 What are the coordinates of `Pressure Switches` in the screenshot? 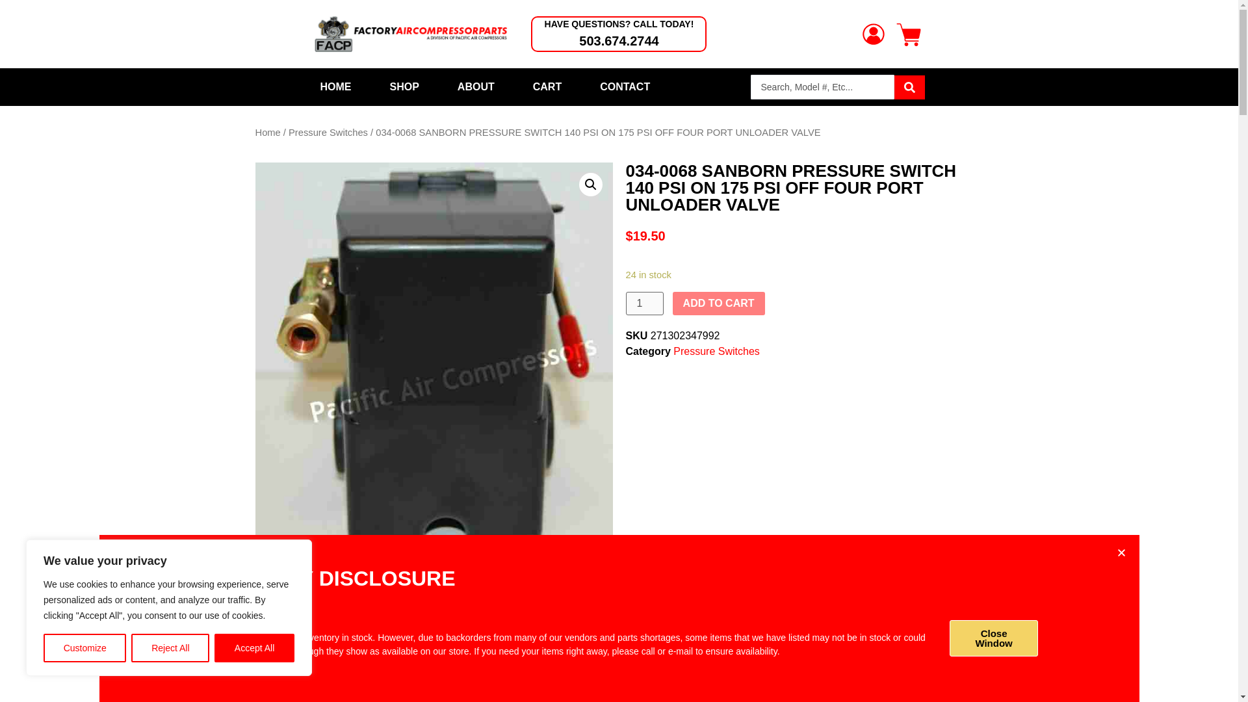 It's located at (328, 132).